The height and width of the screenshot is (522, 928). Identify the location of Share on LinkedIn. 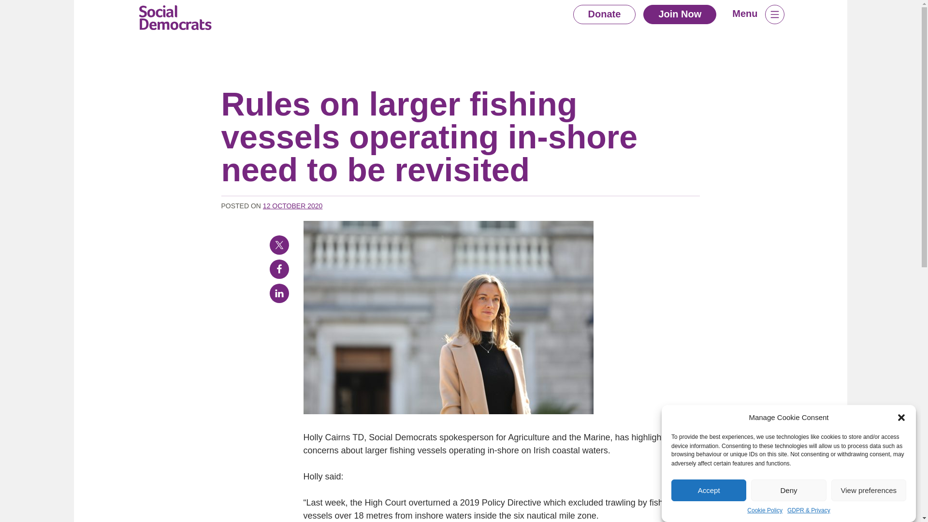
(279, 293).